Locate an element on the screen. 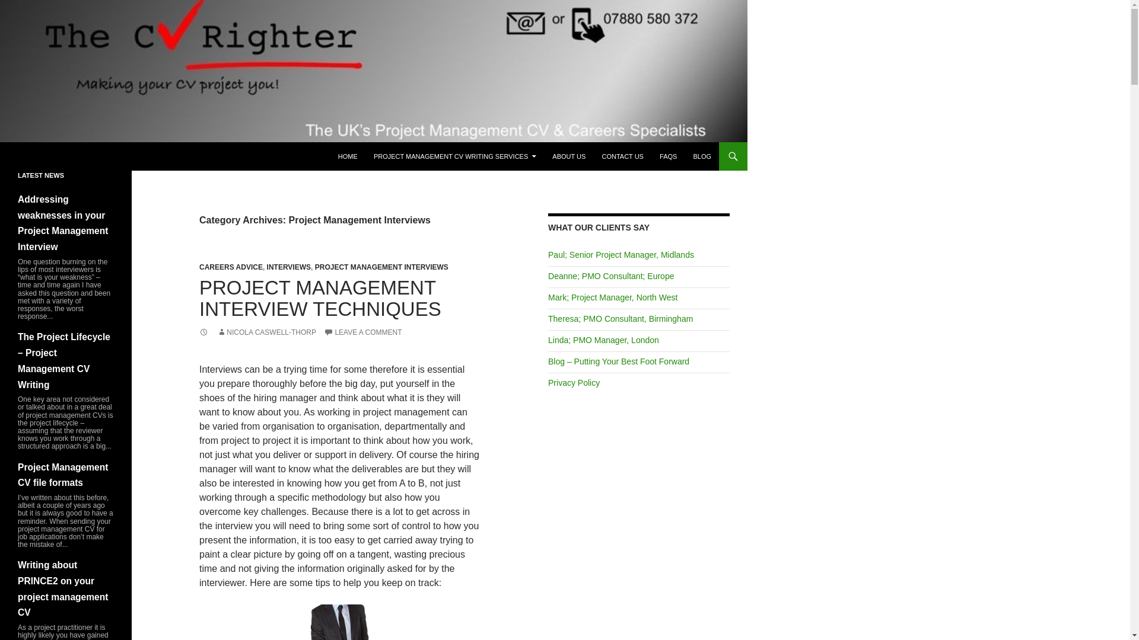 The height and width of the screenshot is (640, 1139). CONTACT US is located at coordinates (622, 156).